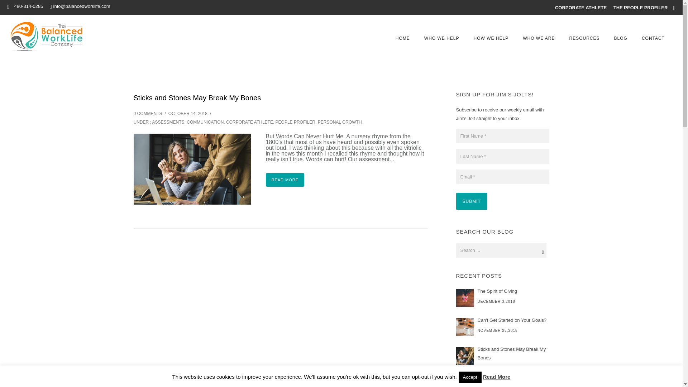 This screenshot has height=387, width=688. Describe the element at coordinates (441, 38) in the screenshot. I see `Who We Help` at that location.